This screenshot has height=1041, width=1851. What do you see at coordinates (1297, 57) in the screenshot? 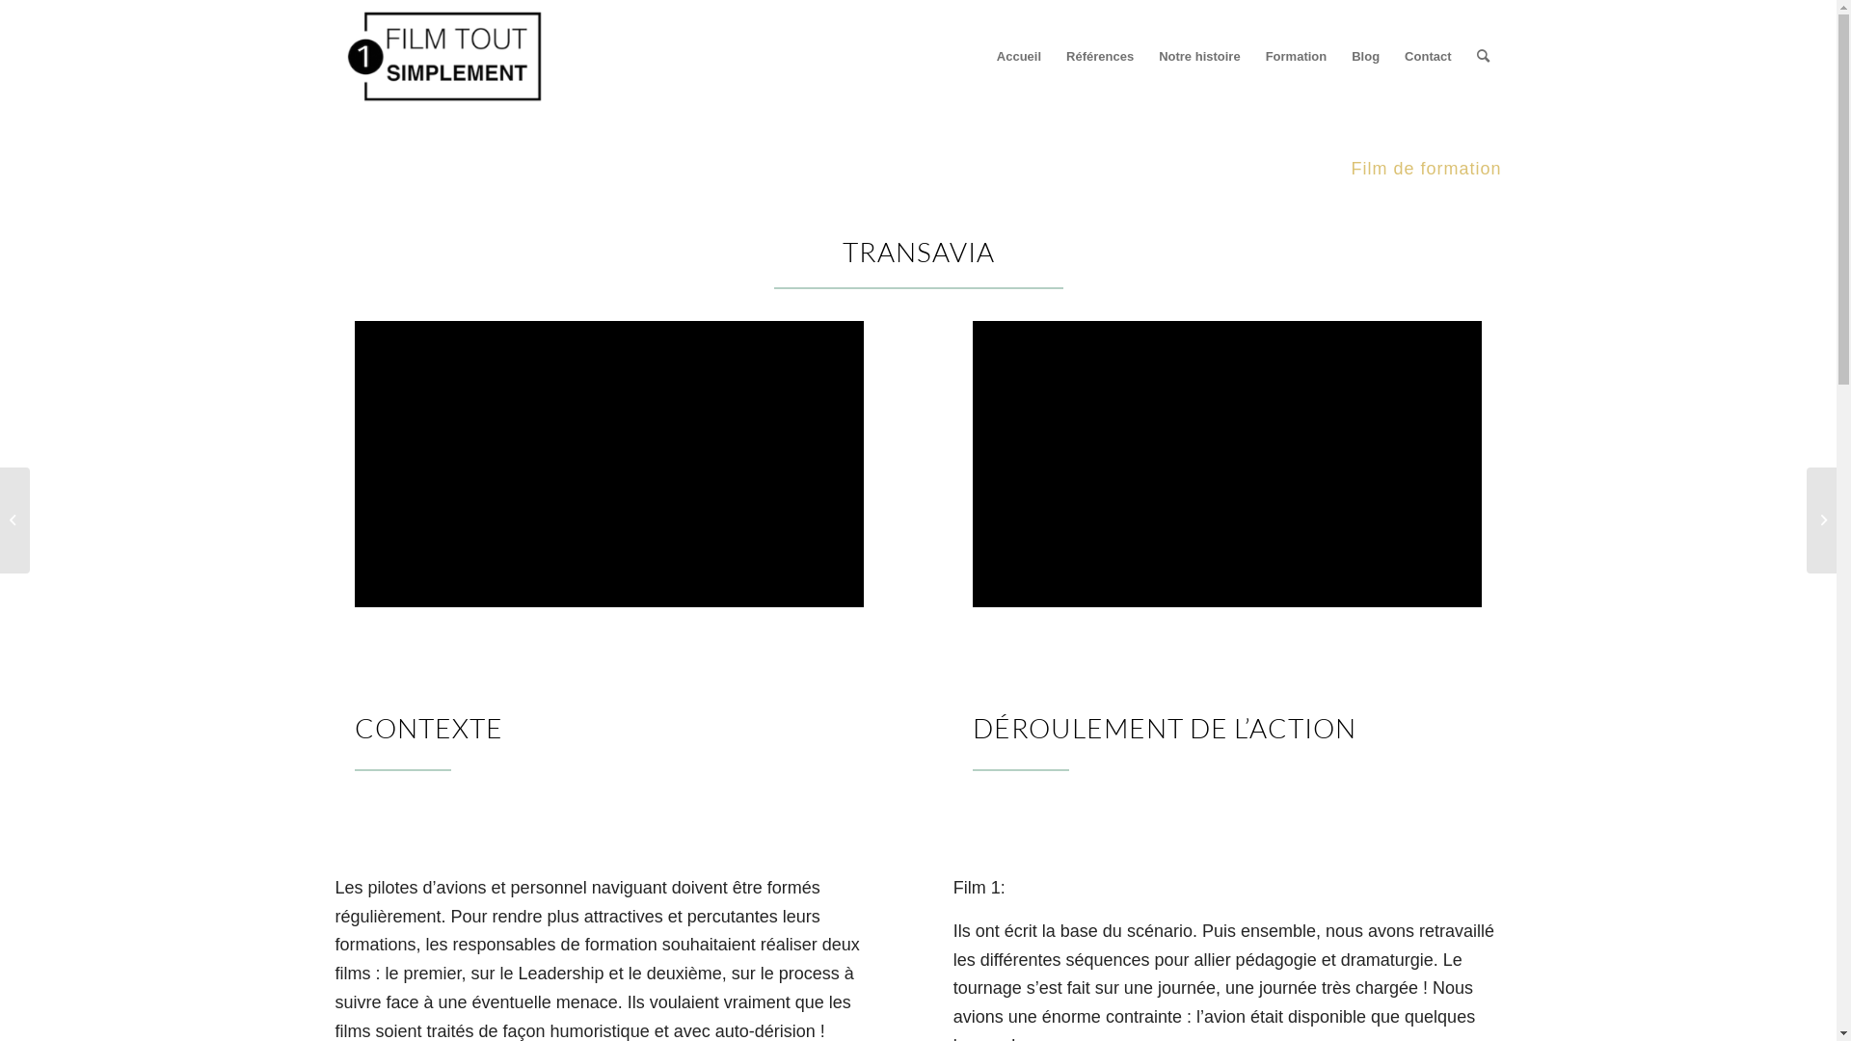
I see `Formation` at bounding box center [1297, 57].